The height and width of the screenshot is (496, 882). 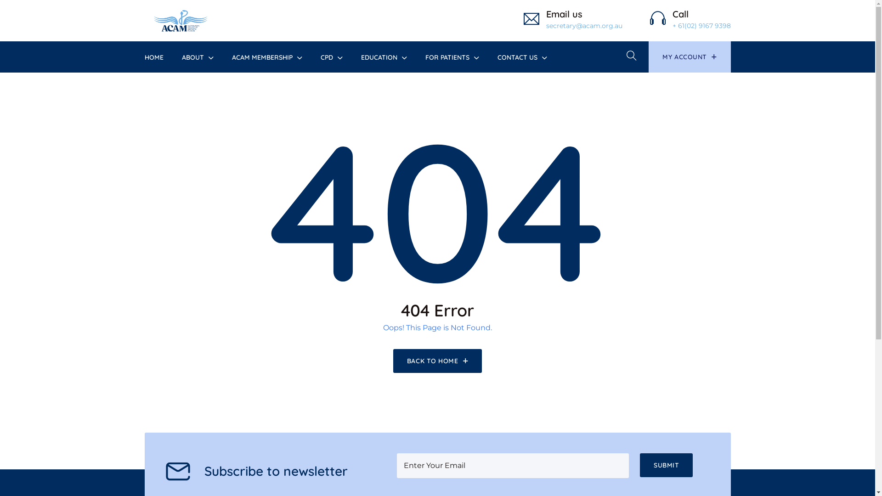 What do you see at coordinates (153, 57) in the screenshot?
I see `HOME` at bounding box center [153, 57].